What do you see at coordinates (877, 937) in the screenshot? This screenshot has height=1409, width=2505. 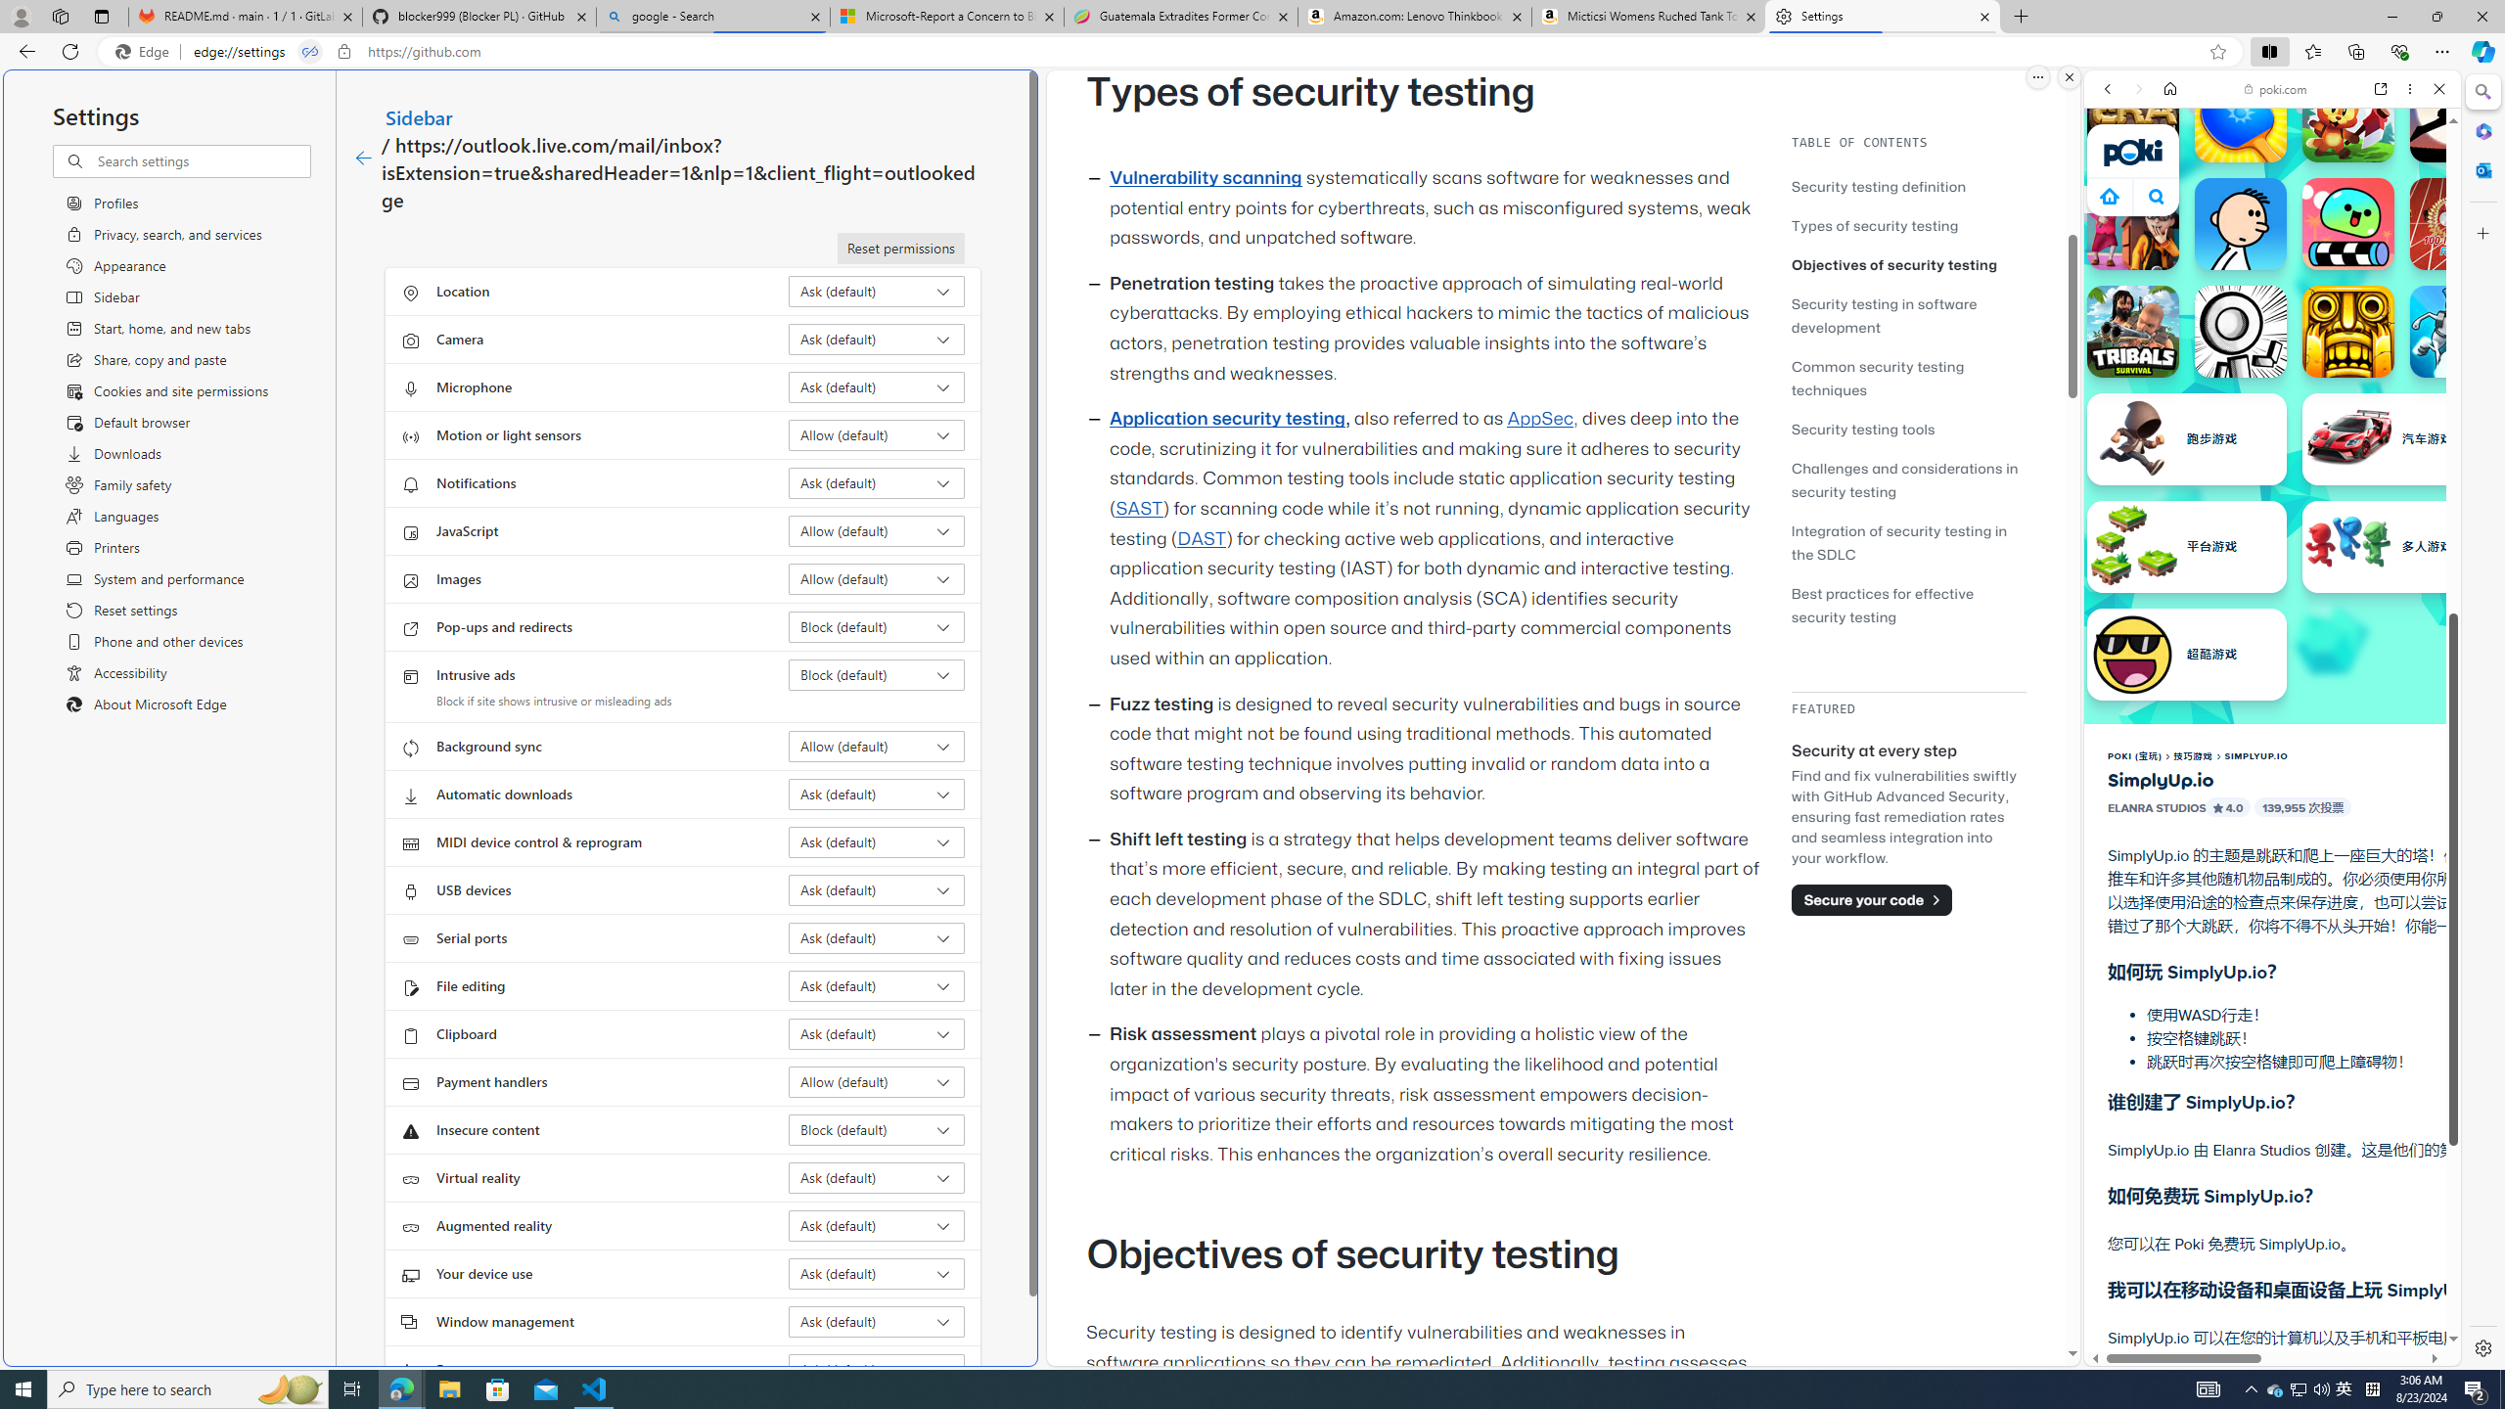 I see `Serial ports Ask (default)` at bounding box center [877, 937].